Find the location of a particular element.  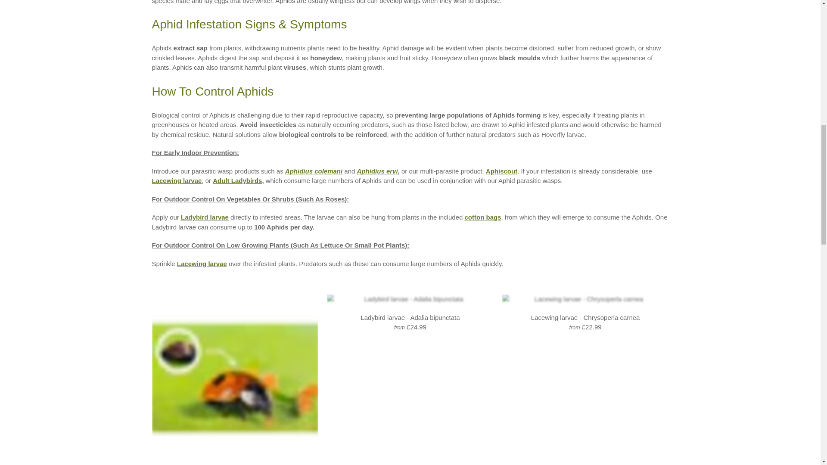

aphiscout is located at coordinates (501, 170).